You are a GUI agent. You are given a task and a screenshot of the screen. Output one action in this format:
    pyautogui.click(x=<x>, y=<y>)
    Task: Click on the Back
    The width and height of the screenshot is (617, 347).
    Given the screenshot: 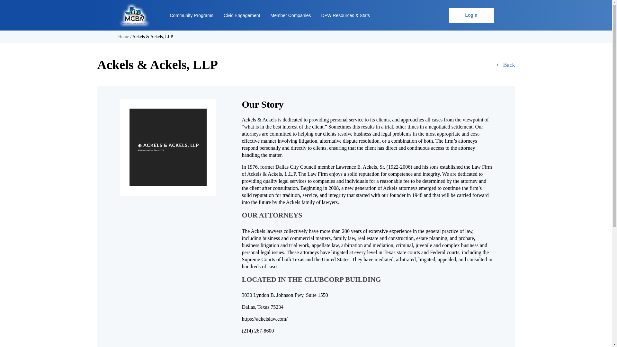 What is the action you would take?
    pyautogui.click(x=506, y=64)
    